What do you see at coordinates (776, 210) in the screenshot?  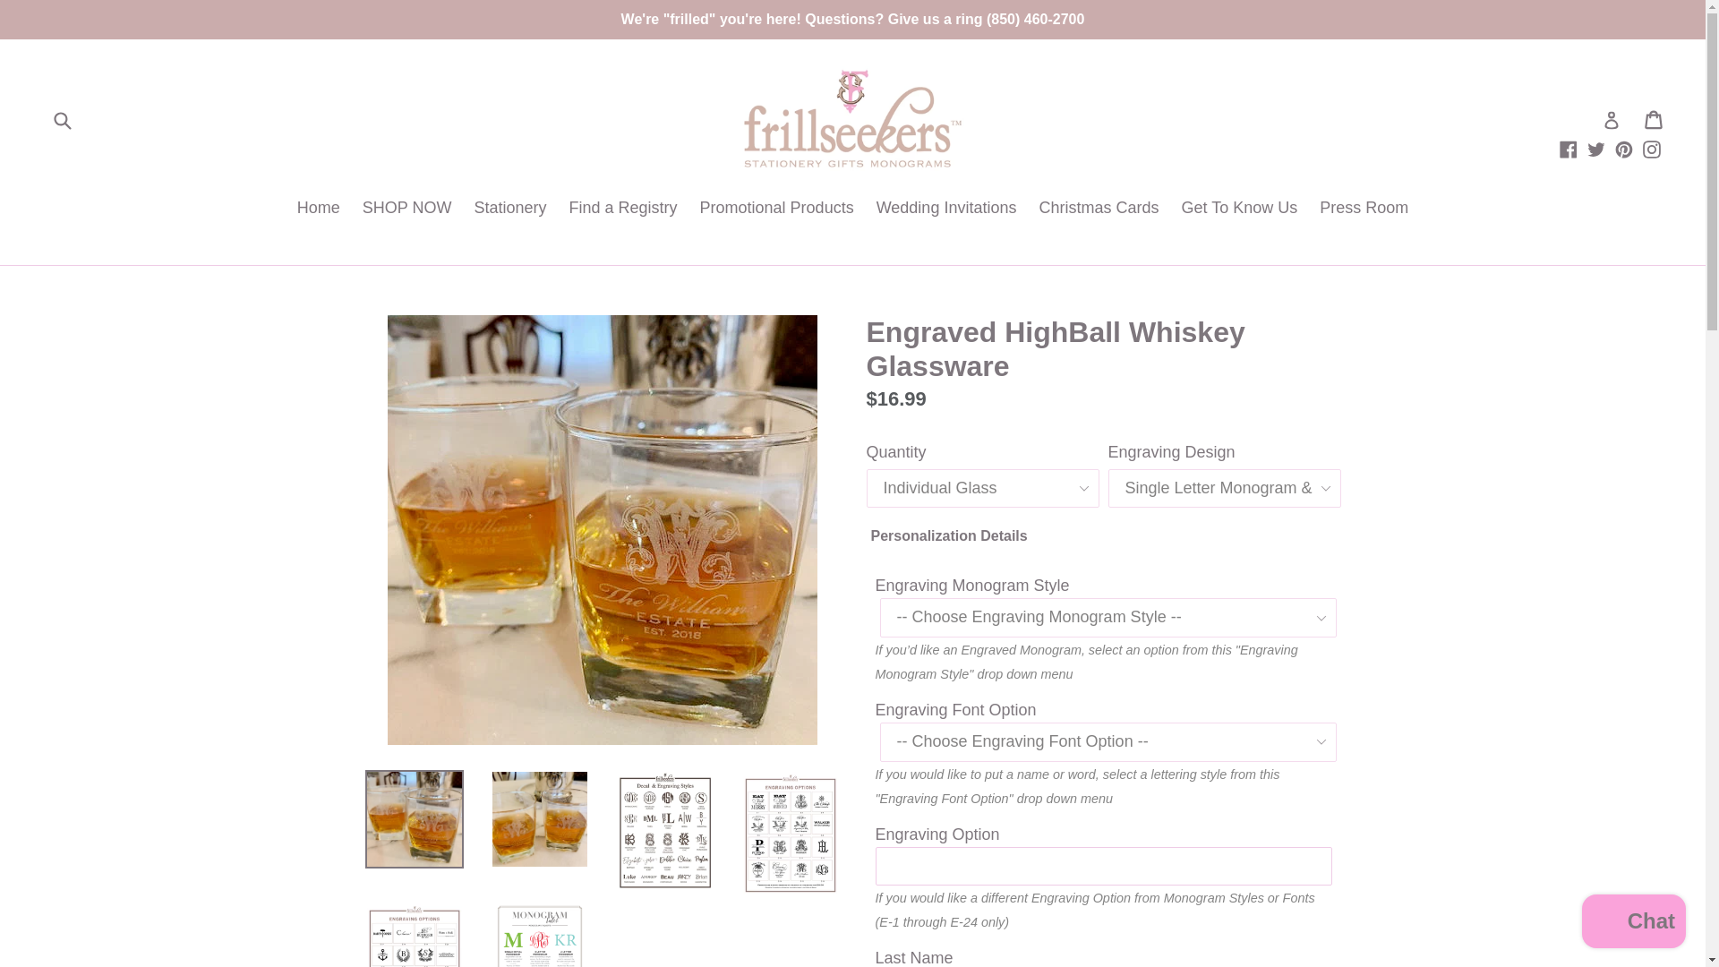 I see `Promotional Products` at bounding box center [776, 210].